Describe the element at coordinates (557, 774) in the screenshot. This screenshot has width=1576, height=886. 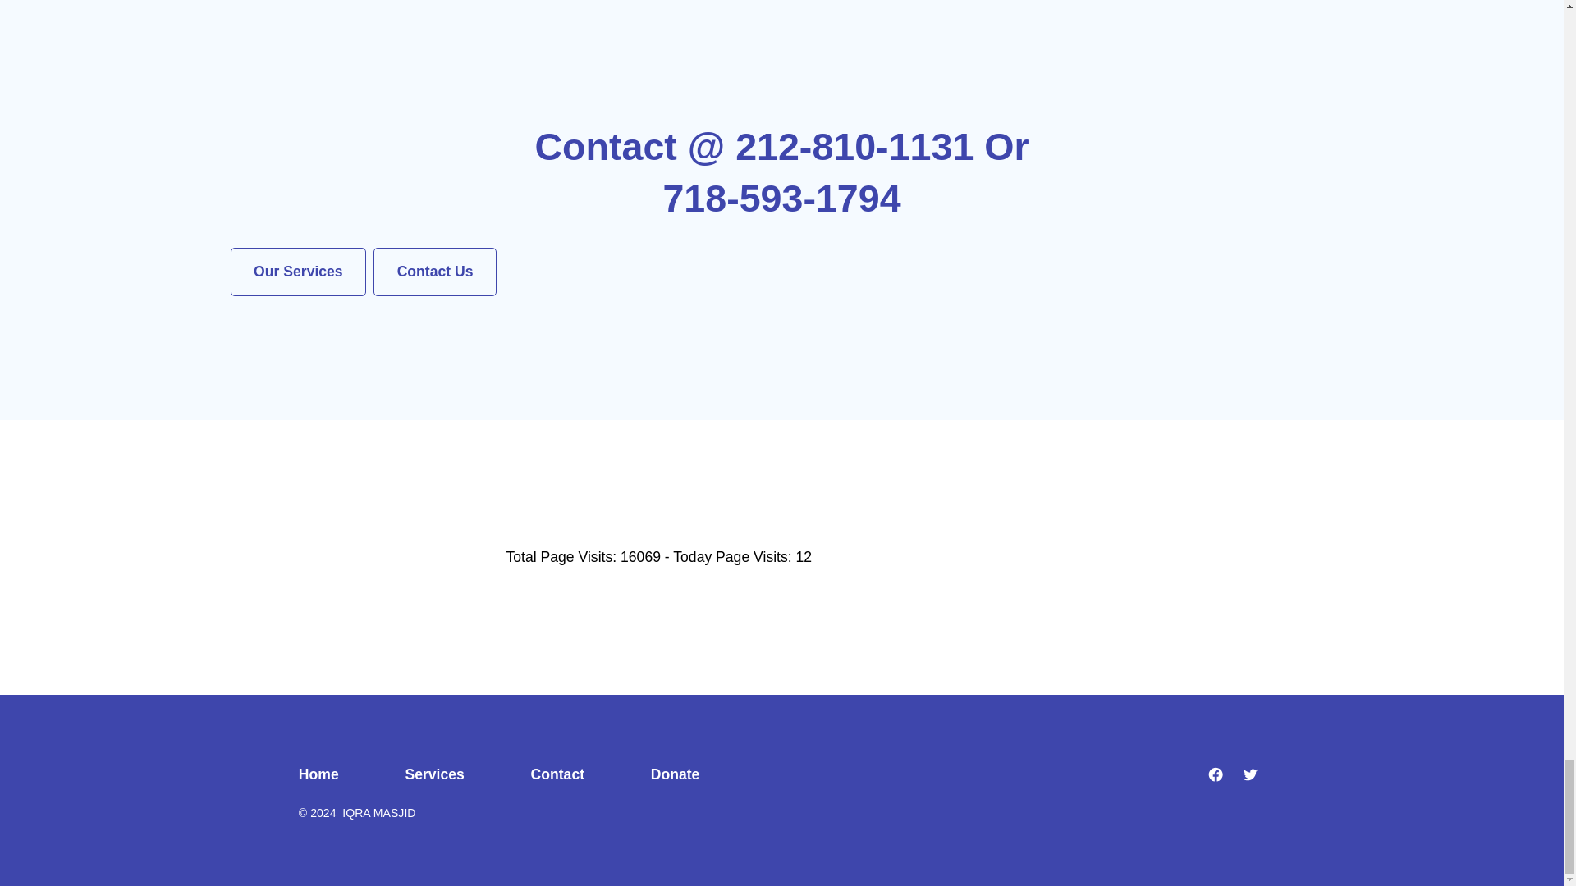
I see `Contact` at that location.